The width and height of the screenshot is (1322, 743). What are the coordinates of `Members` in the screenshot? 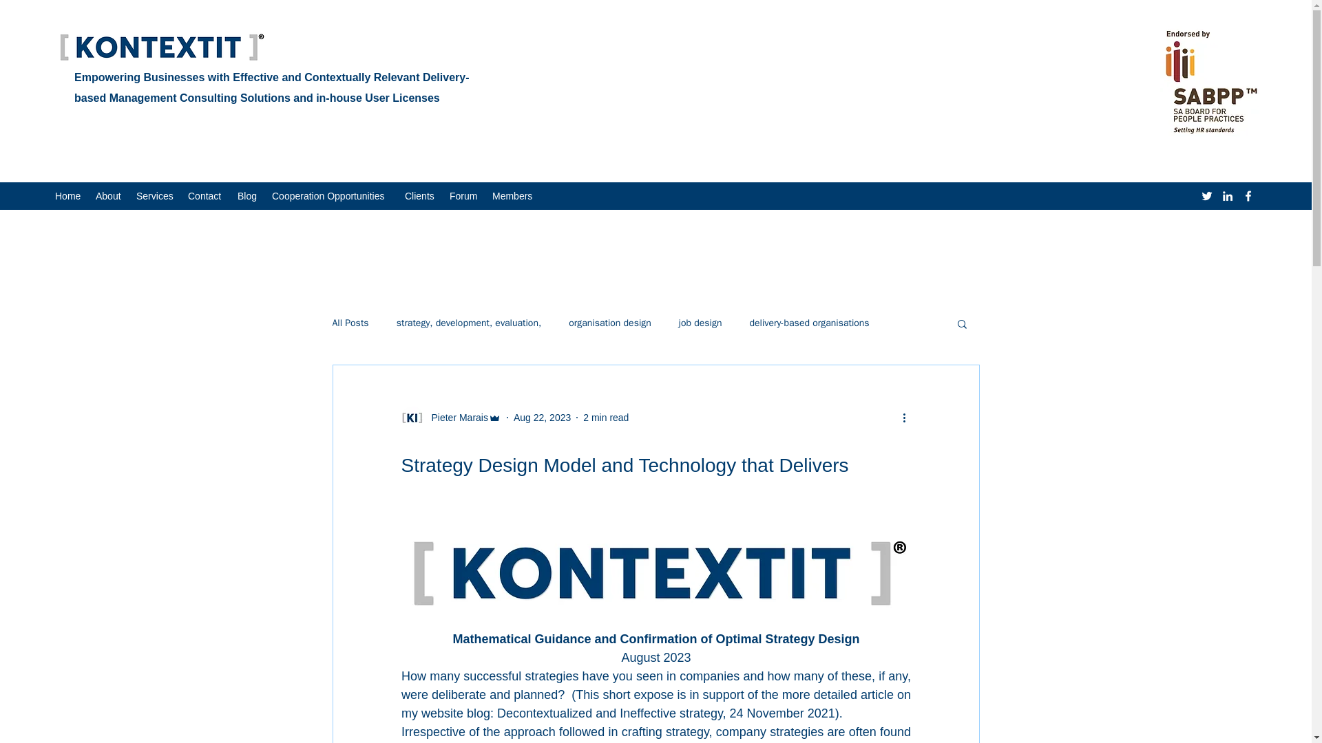 It's located at (514, 196).